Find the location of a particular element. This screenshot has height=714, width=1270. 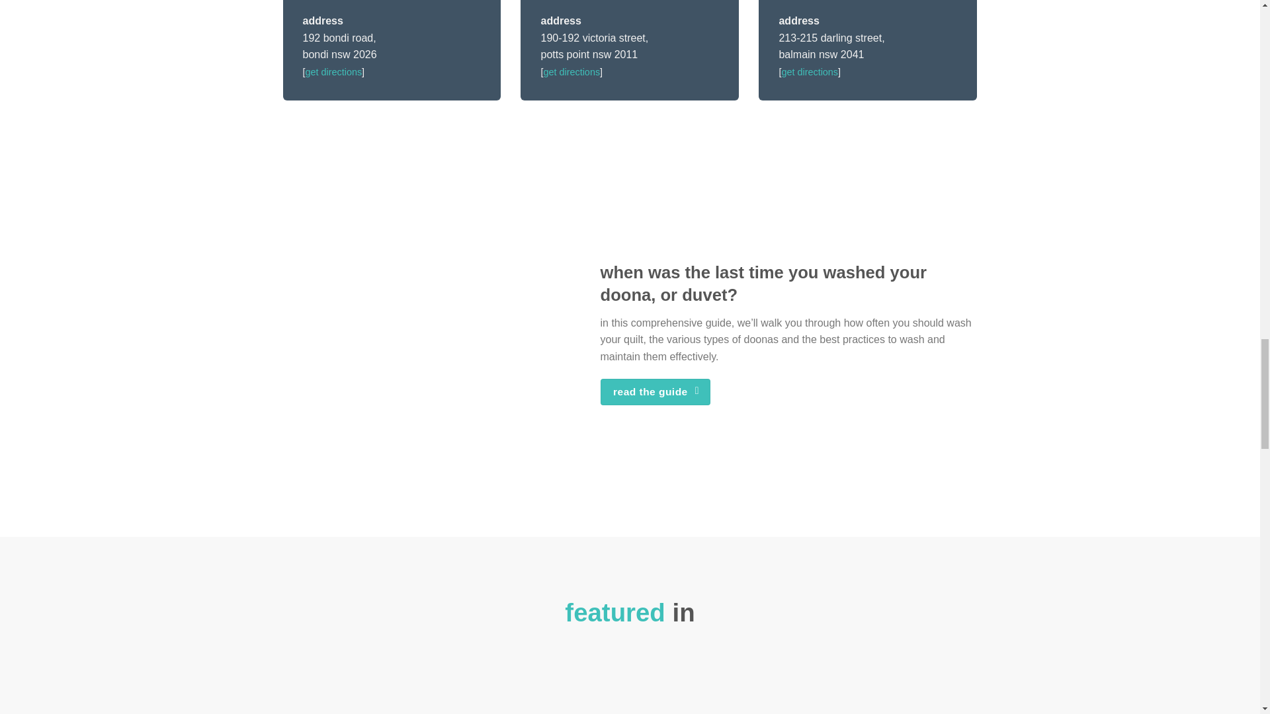

get directions is located at coordinates (571, 71).